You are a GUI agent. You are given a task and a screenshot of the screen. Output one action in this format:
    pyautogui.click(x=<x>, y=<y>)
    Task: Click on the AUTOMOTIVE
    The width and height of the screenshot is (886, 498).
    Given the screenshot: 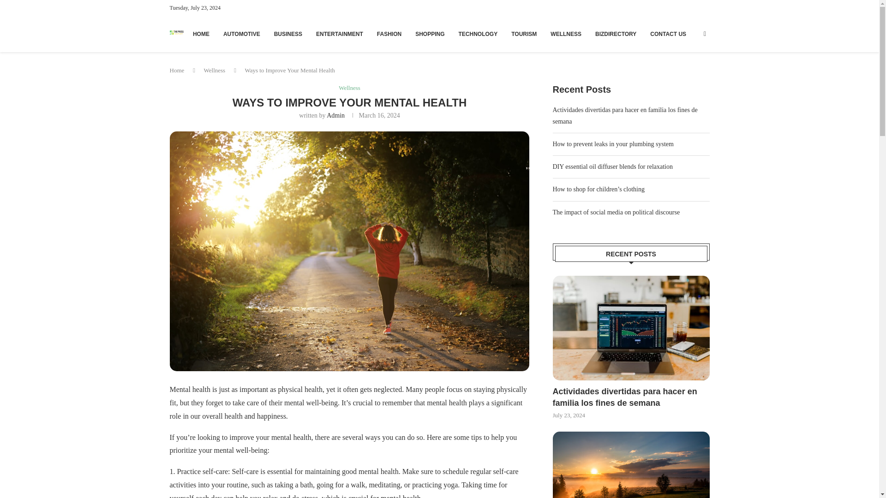 What is the action you would take?
    pyautogui.click(x=242, y=34)
    